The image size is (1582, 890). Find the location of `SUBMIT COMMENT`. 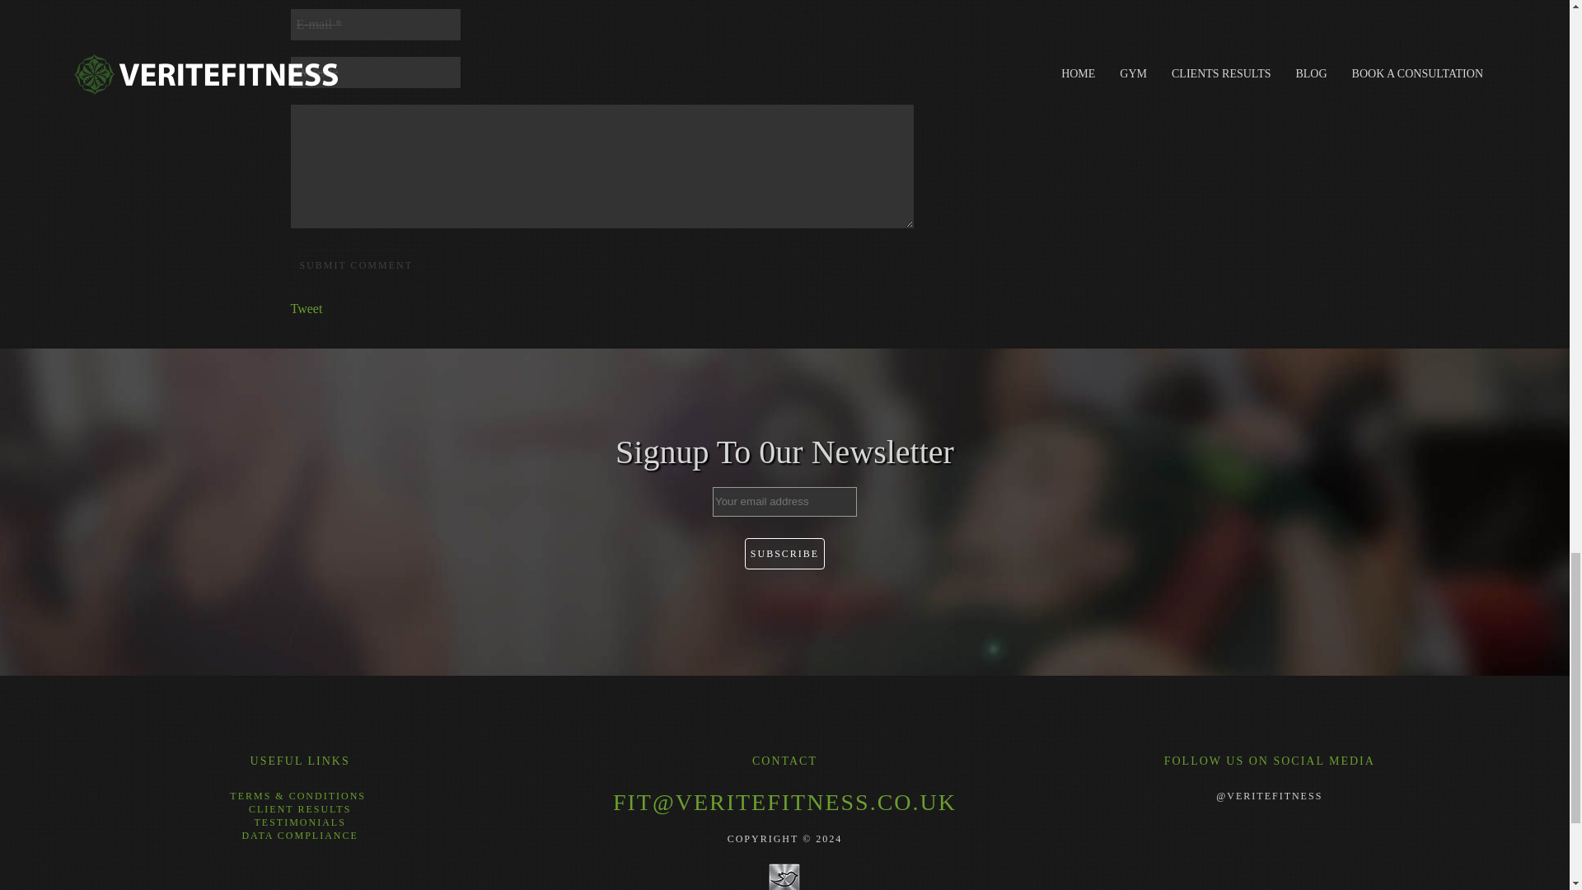

SUBMIT COMMENT is located at coordinates (354, 265).